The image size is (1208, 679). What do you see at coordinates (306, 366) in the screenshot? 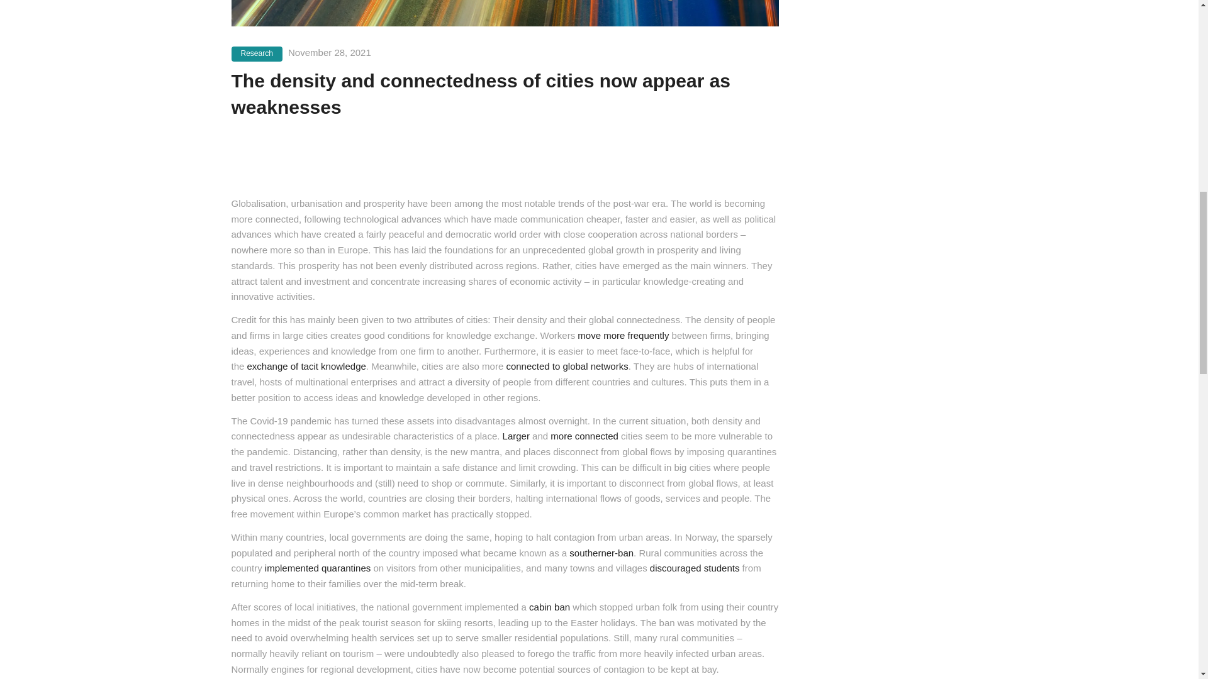
I see `exchange of tacit knowledge` at bounding box center [306, 366].